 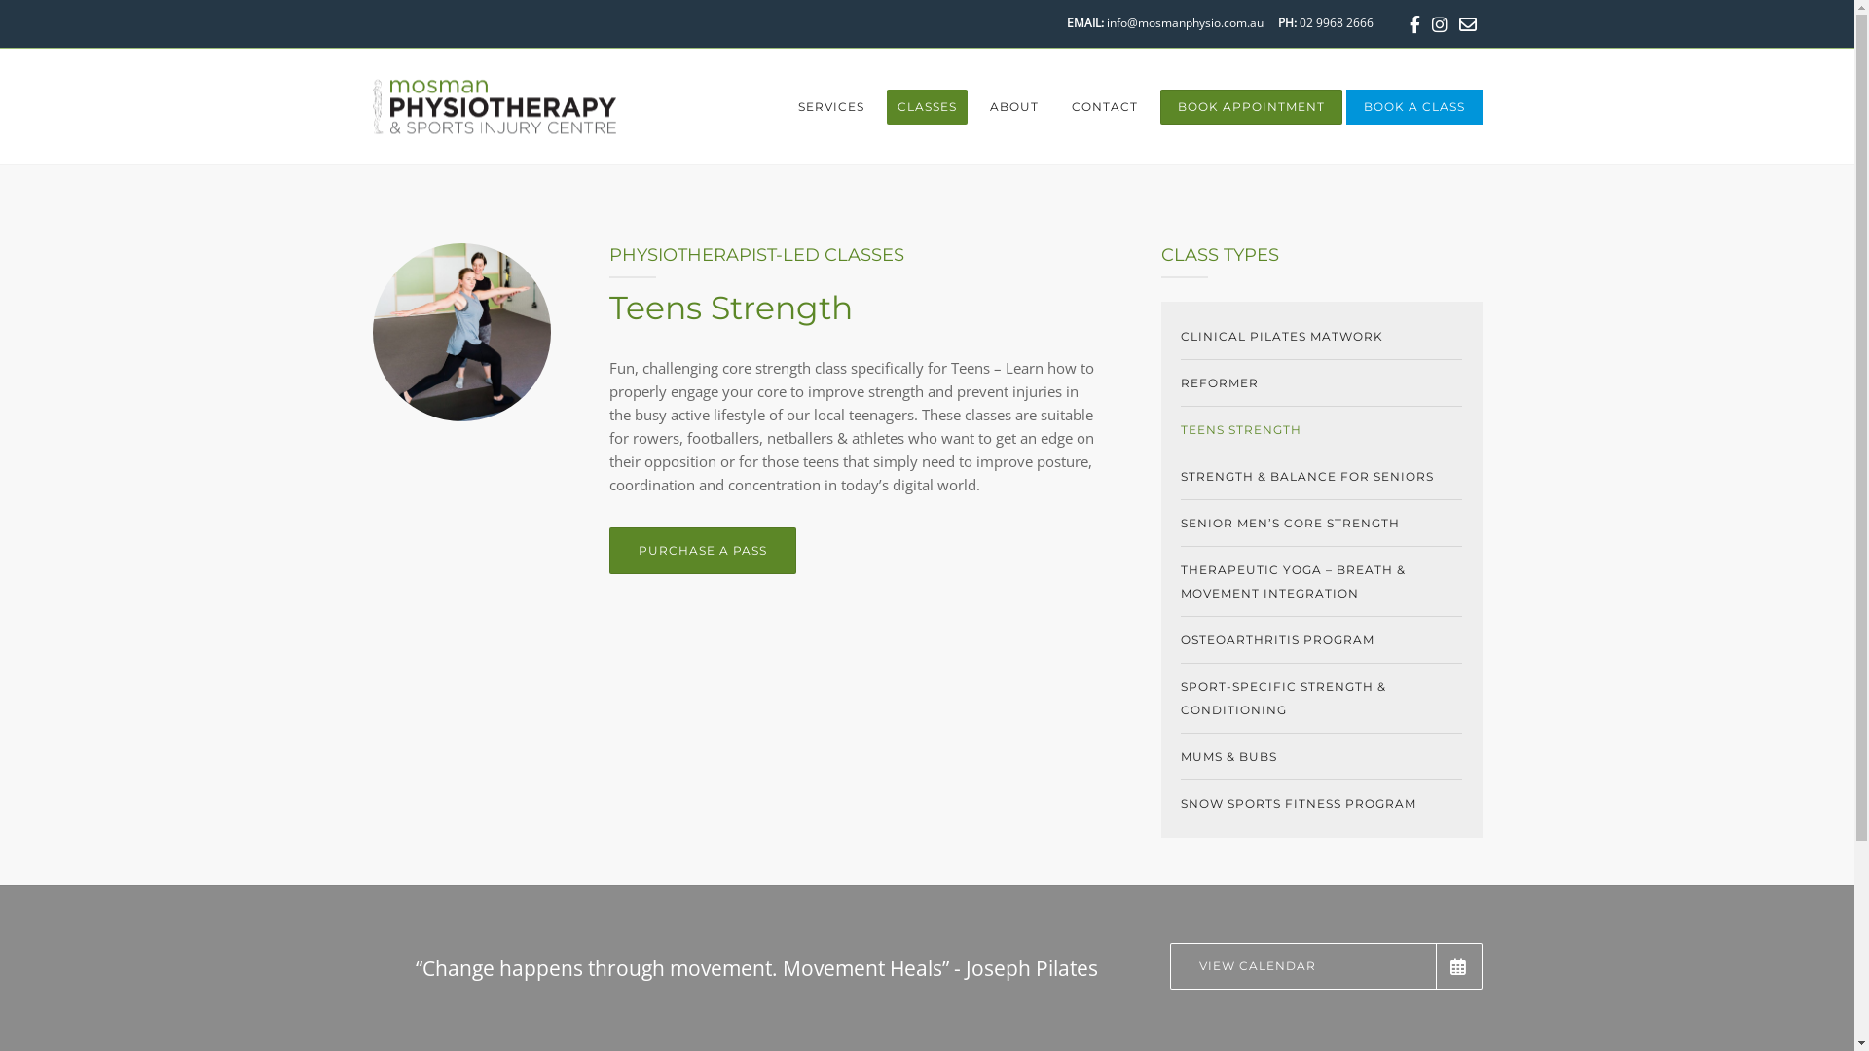 I want to click on SPORT-SPECIFIC STRENGTH & CONDITIONING, so click(x=1321, y=699).